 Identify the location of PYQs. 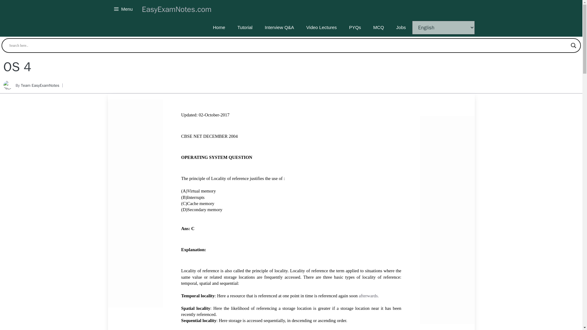
(355, 28).